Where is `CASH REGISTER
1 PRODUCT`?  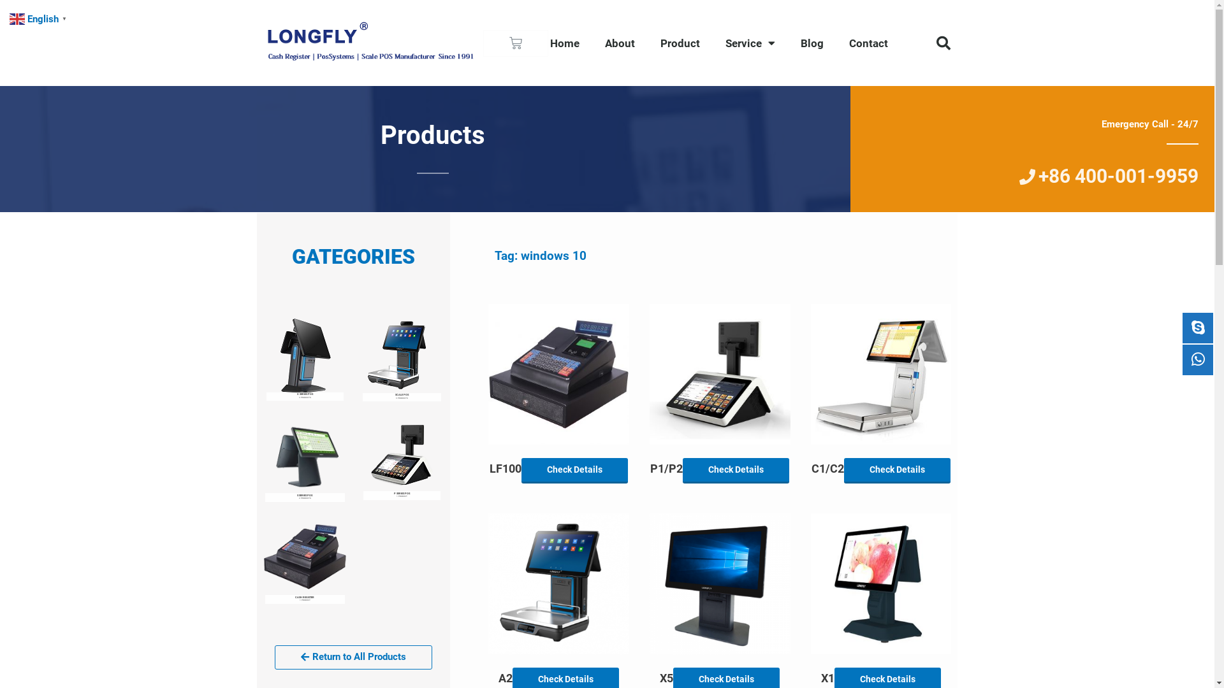 CASH REGISTER
1 PRODUCT is located at coordinates (305, 561).